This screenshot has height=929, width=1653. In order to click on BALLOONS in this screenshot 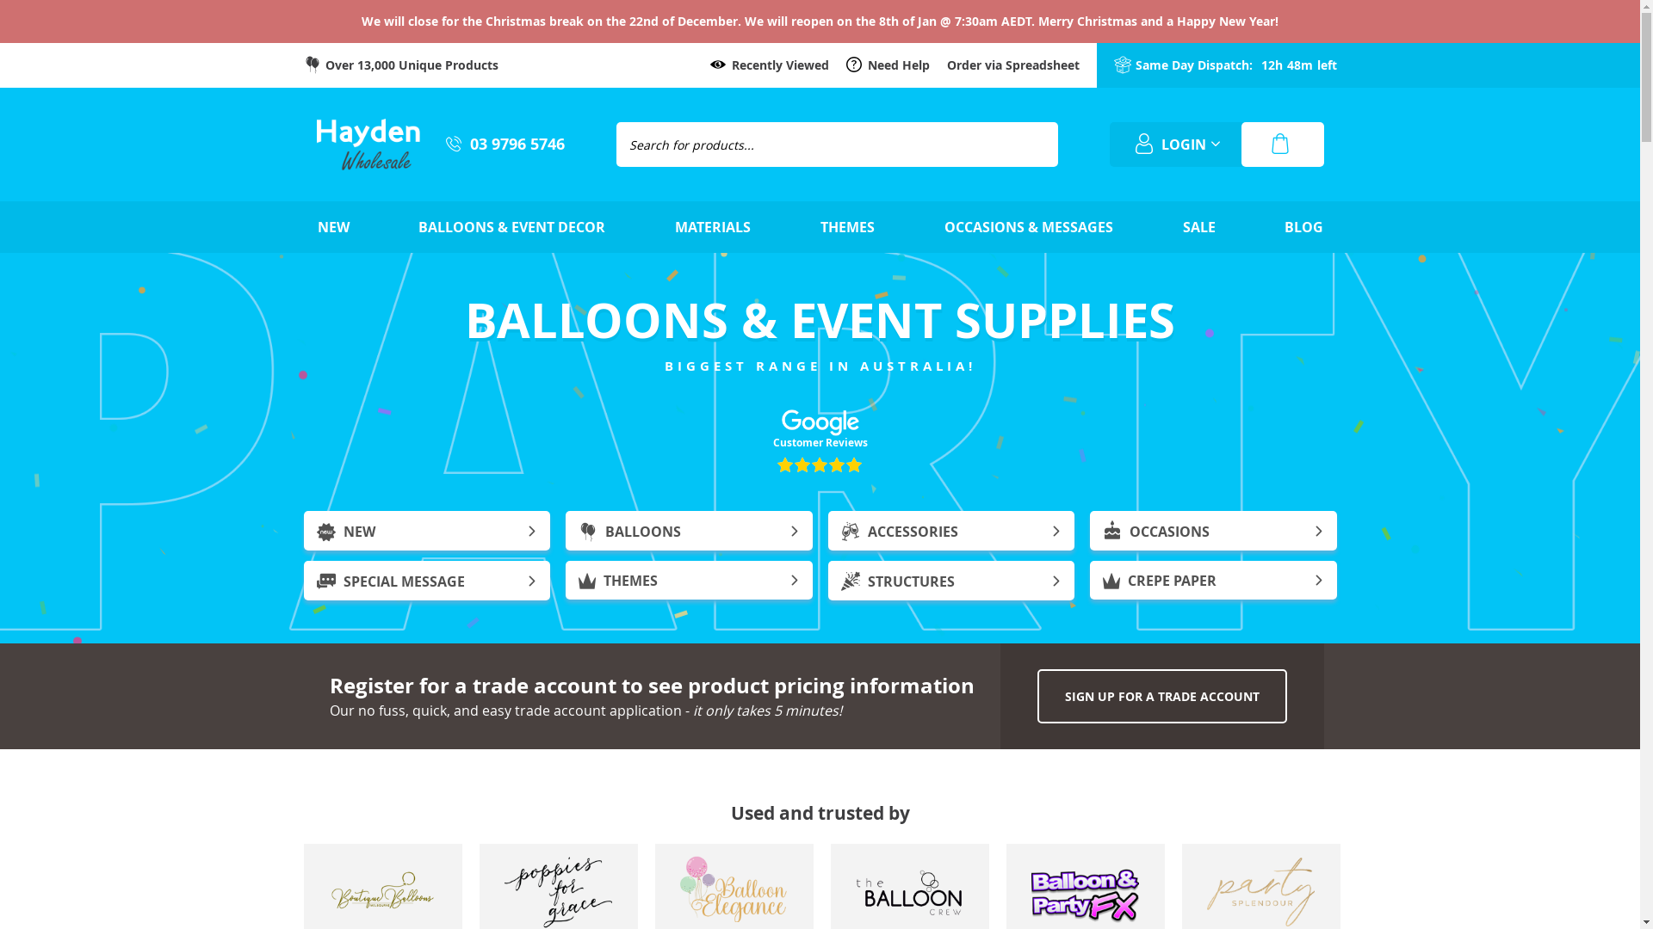, I will do `click(689, 531)`.